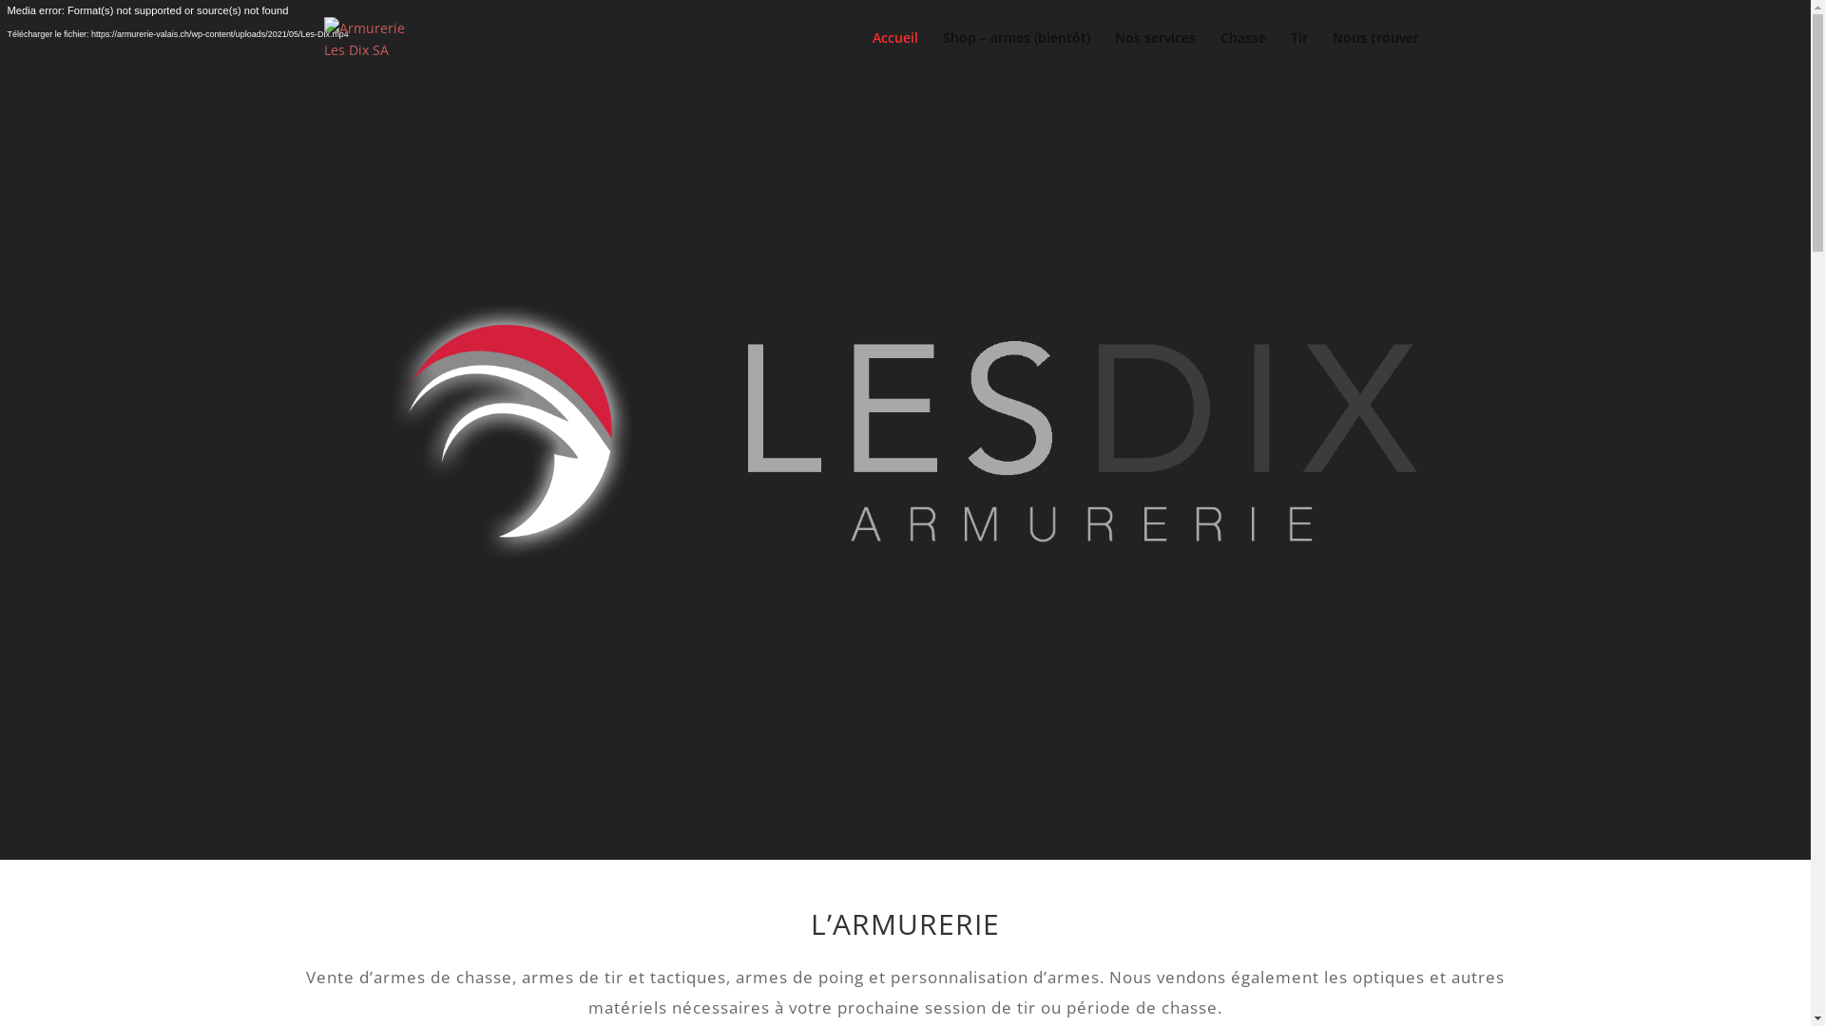 The height and width of the screenshot is (1026, 1825). I want to click on Nous trouver, so click(1376, 53).